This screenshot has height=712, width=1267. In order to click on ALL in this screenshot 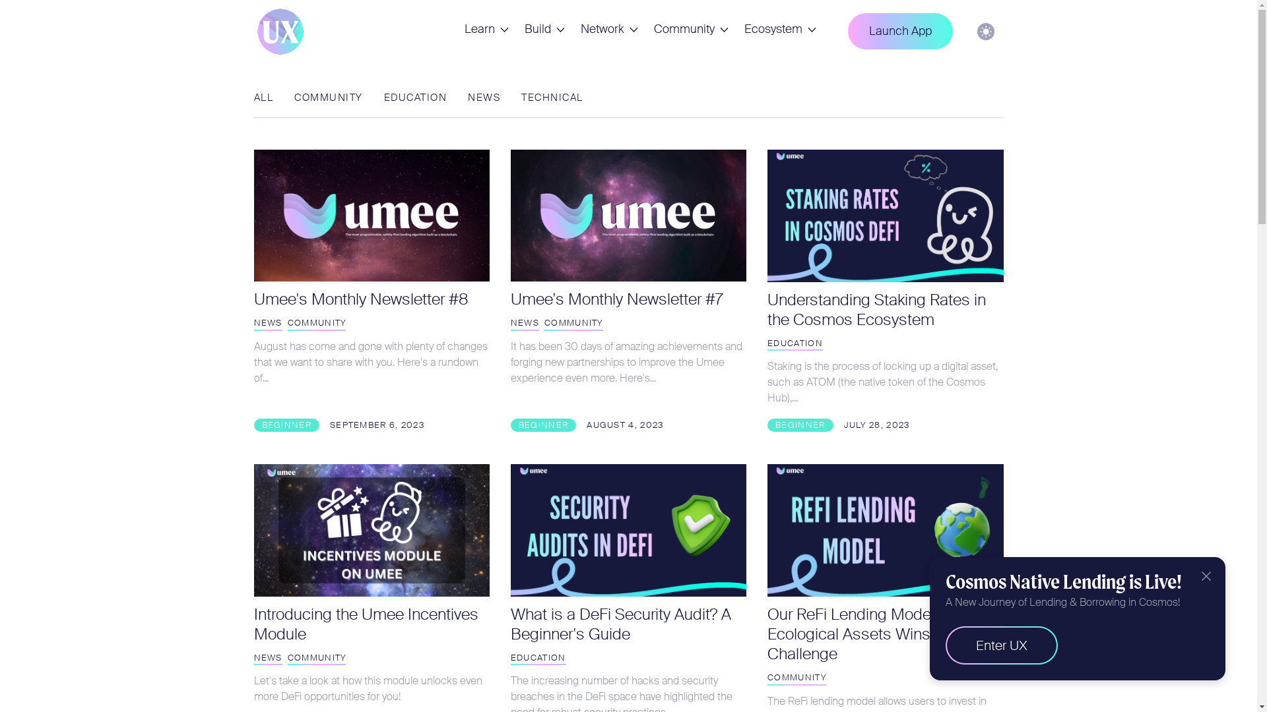, I will do `click(263, 99)`.